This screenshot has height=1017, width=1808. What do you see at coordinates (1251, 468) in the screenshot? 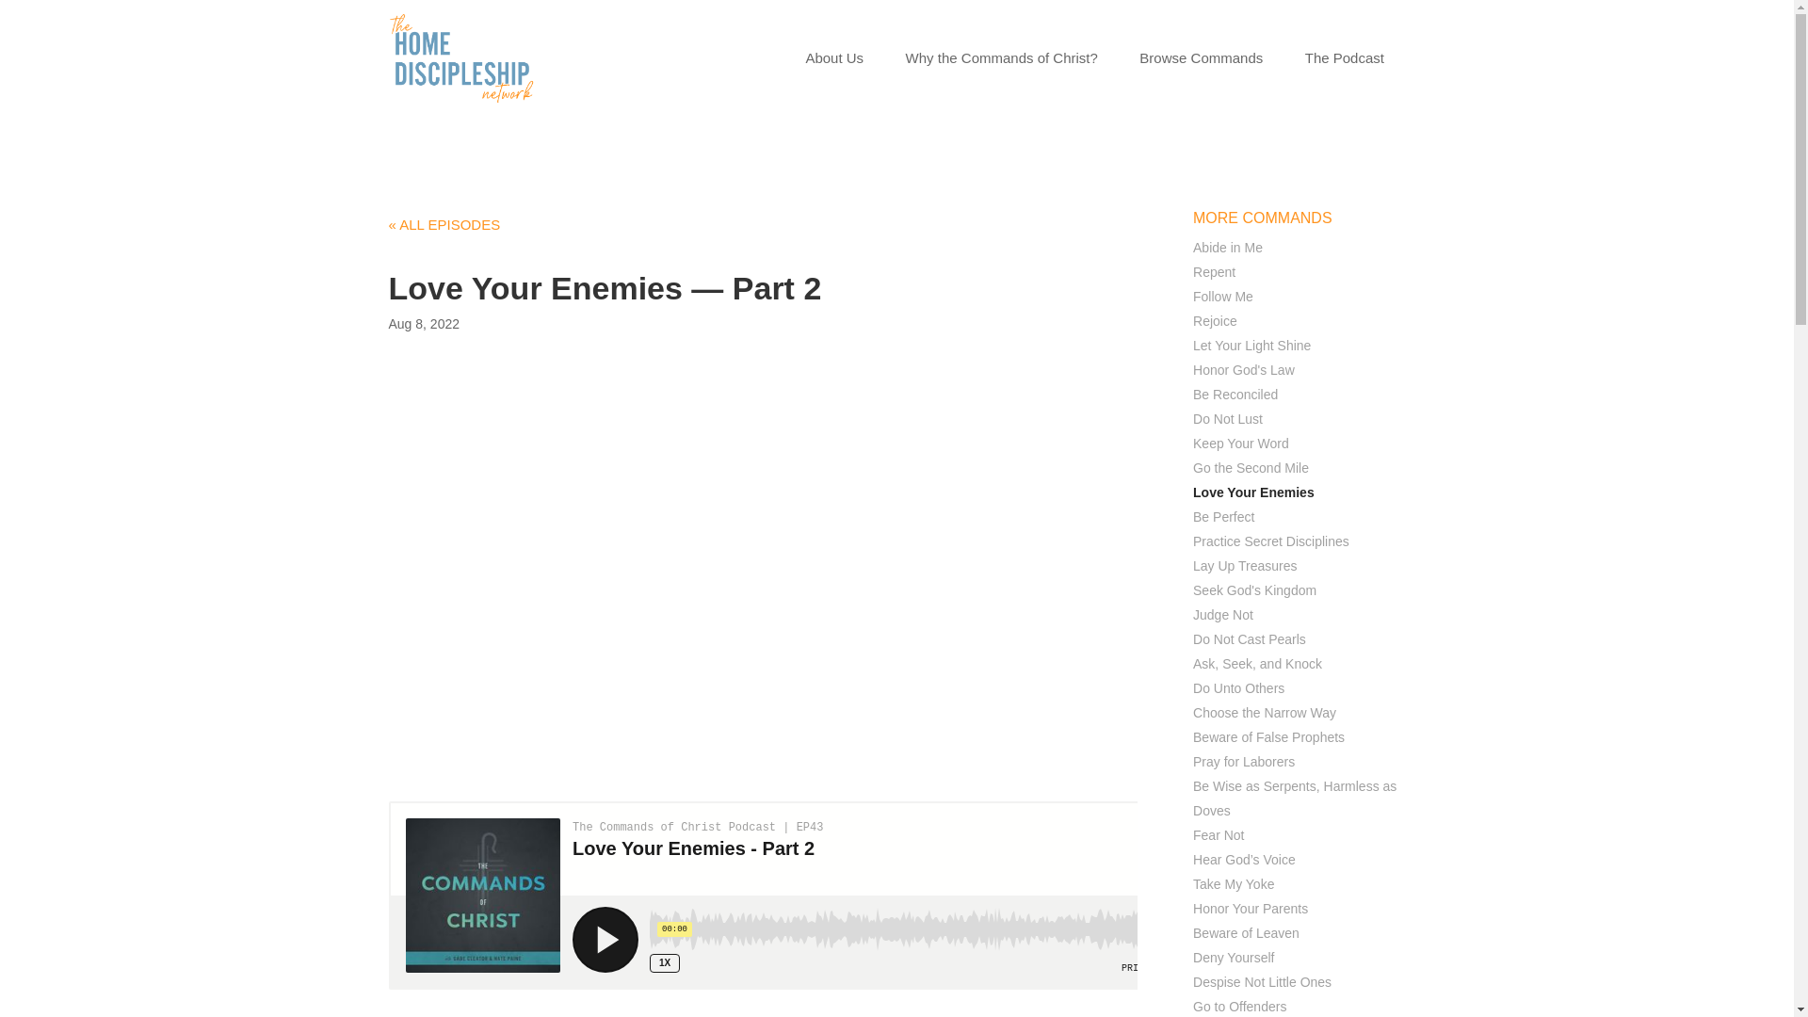
I see `Go the Second Mile` at bounding box center [1251, 468].